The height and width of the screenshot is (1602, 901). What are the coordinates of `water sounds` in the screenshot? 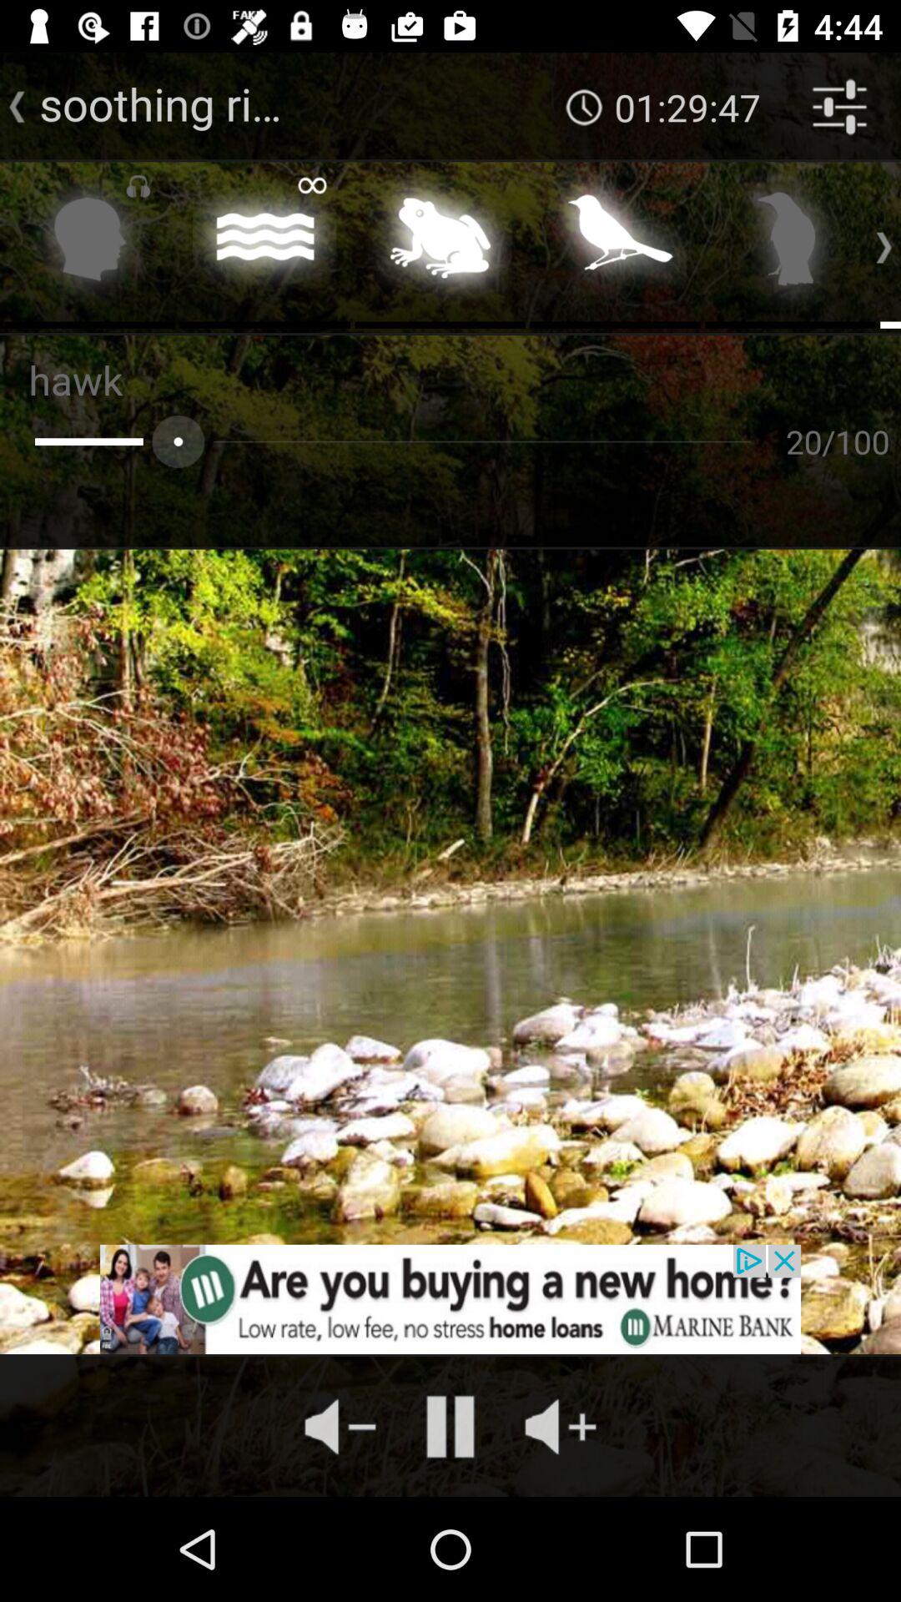 It's located at (265, 244).